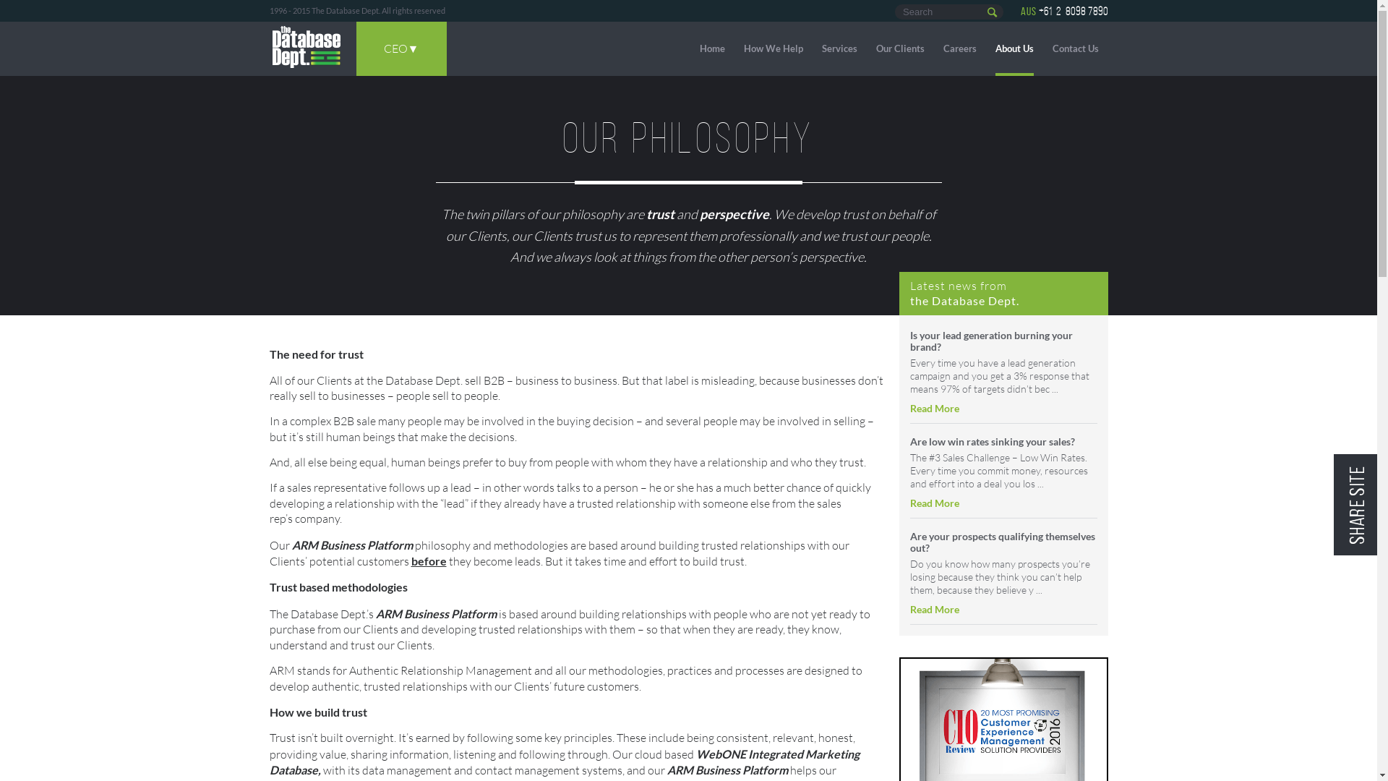 This screenshot has width=1388, height=781. What do you see at coordinates (1076, 49) in the screenshot?
I see `Contact Us` at bounding box center [1076, 49].